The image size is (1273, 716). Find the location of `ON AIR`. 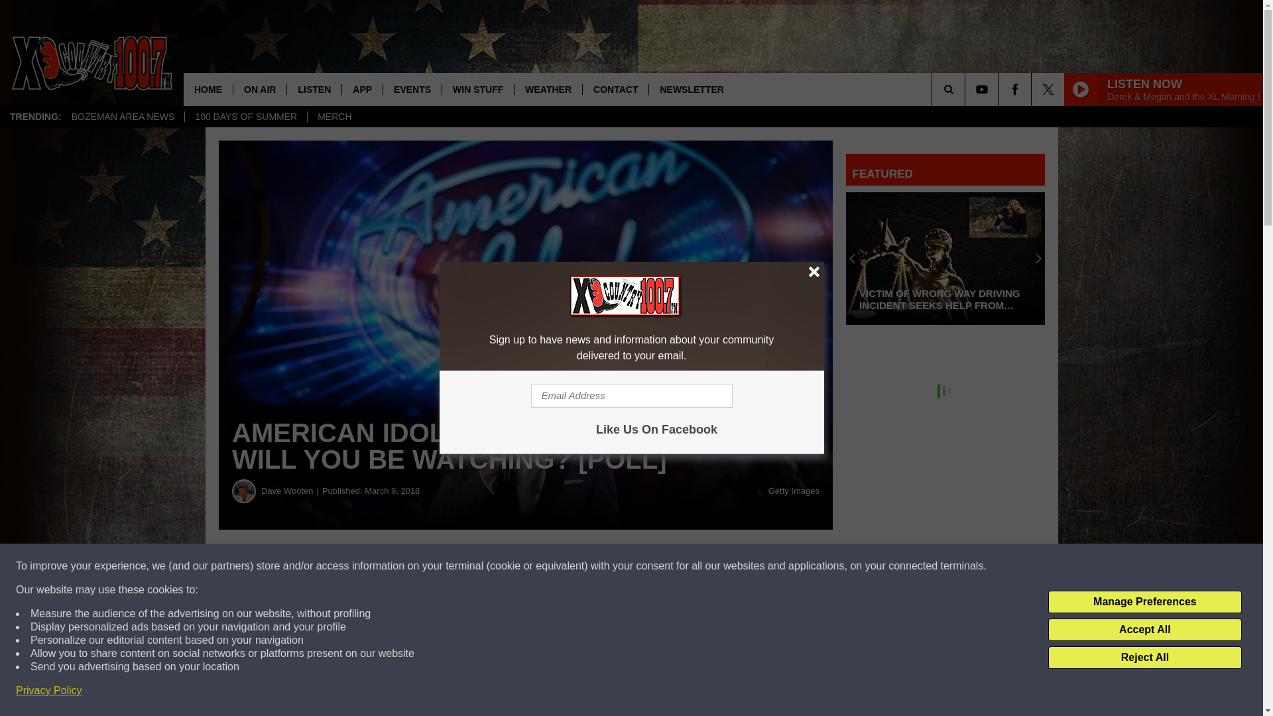

ON AIR is located at coordinates (260, 89).